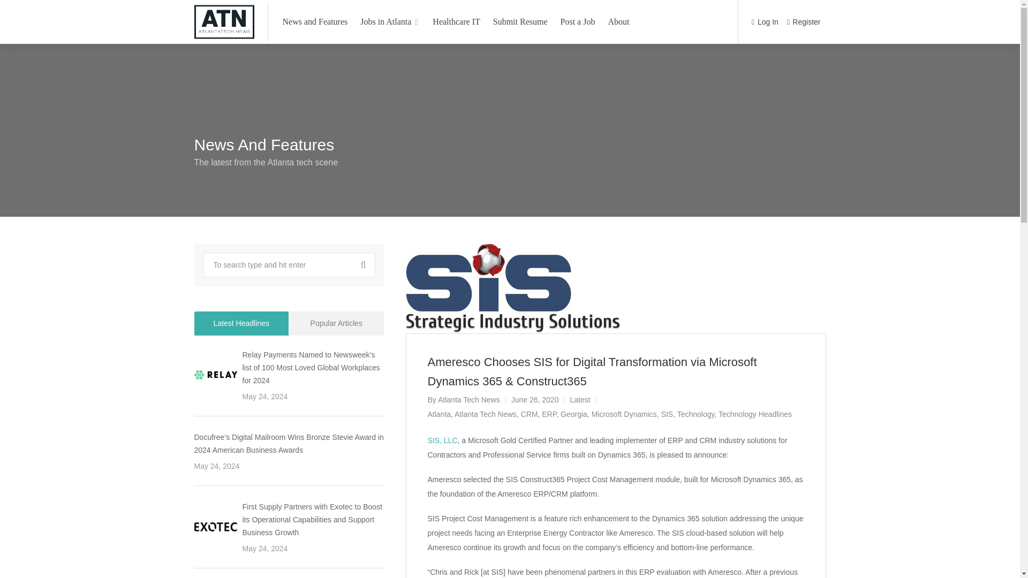  I want to click on Georgia, so click(573, 414).